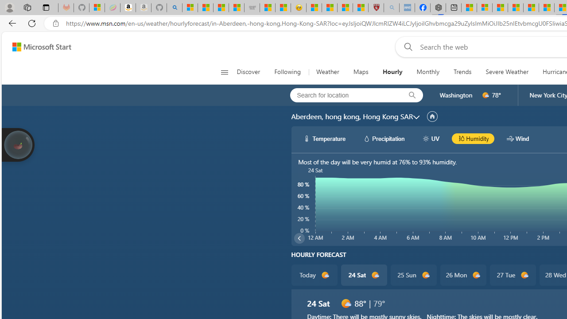 Image resolution: width=567 pixels, height=319 pixels. Describe the element at coordinates (432, 117) in the screenshot. I see `locationName/setHomeLocation` at that location.